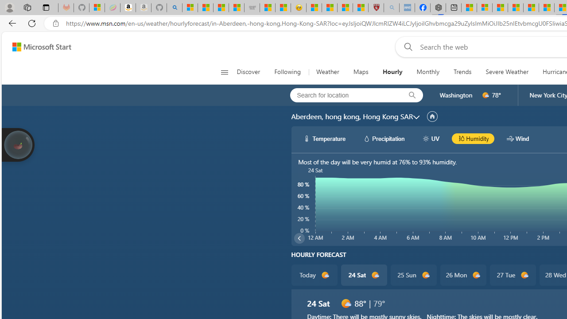 Image resolution: width=567 pixels, height=319 pixels. Describe the element at coordinates (432, 117) in the screenshot. I see `locationName/setHomeLocation` at that location.